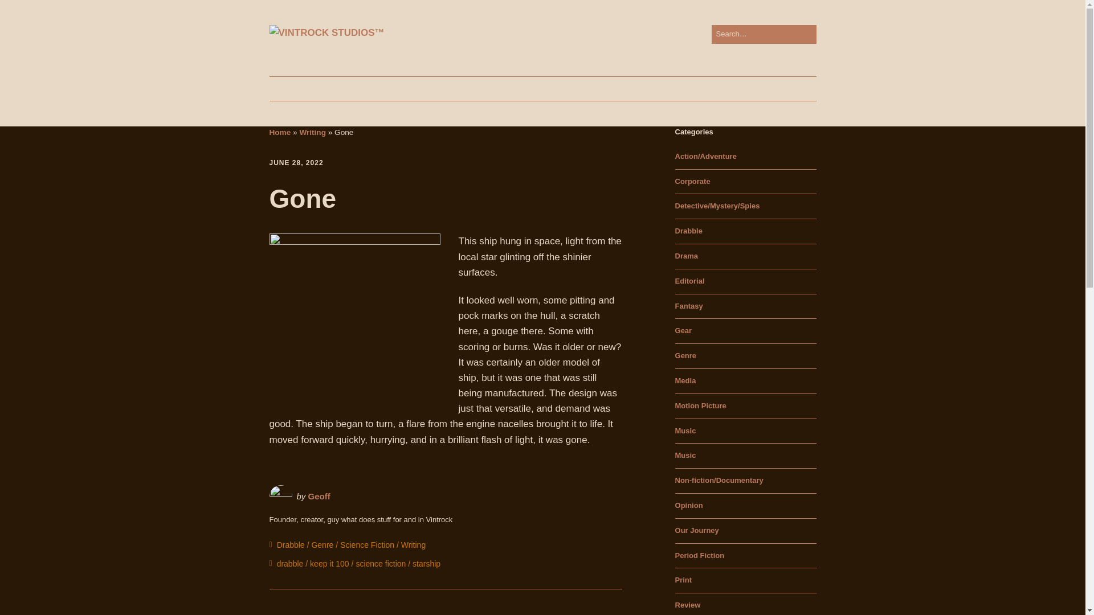 This screenshot has width=1094, height=615. I want to click on Writing, so click(413, 545).